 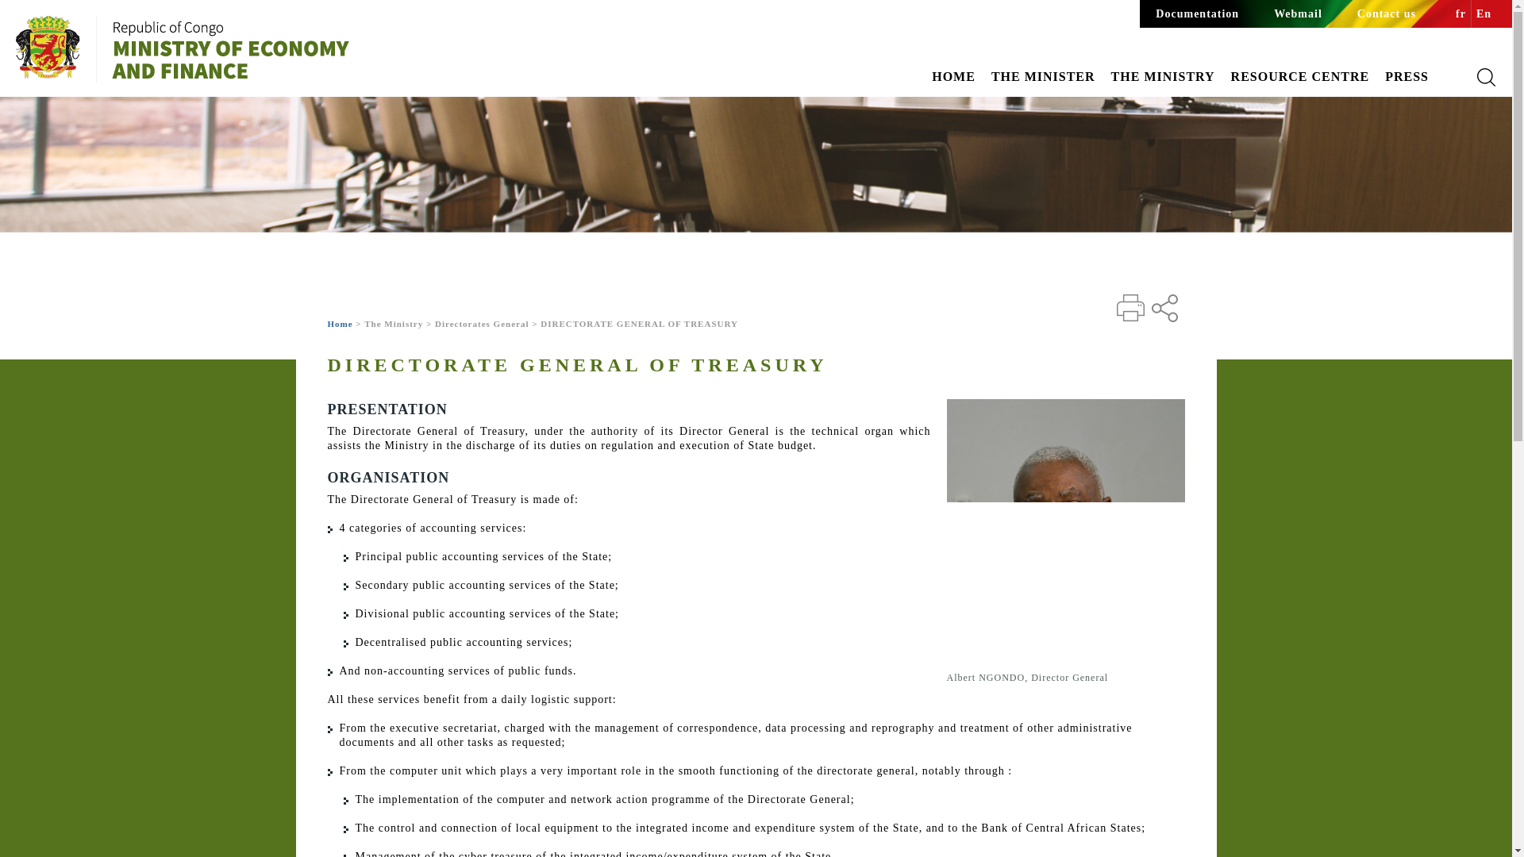 I want to click on Documentation, so click(x=1197, y=13).